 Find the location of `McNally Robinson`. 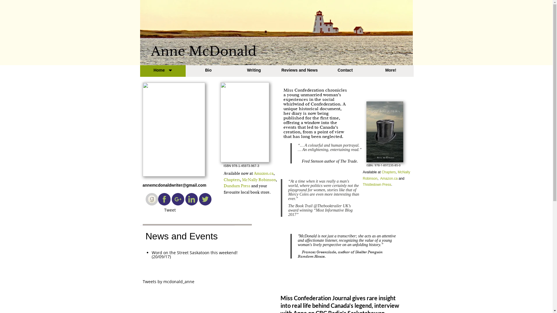

McNally Robinson is located at coordinates (386, 175).